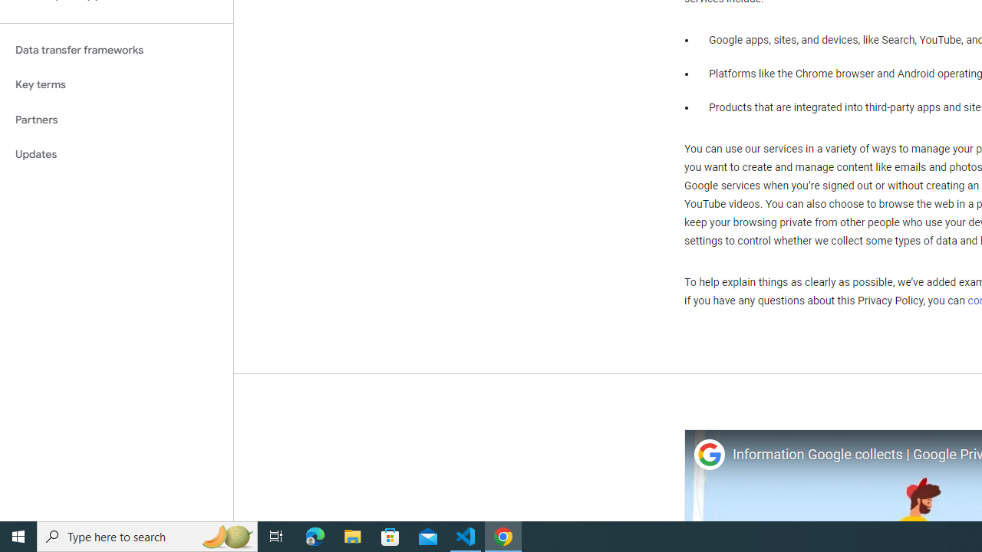 Image resolution: width=982 pixels, height=552 pixels. I want to click on Data transfer frameworks, so click(117, 50).